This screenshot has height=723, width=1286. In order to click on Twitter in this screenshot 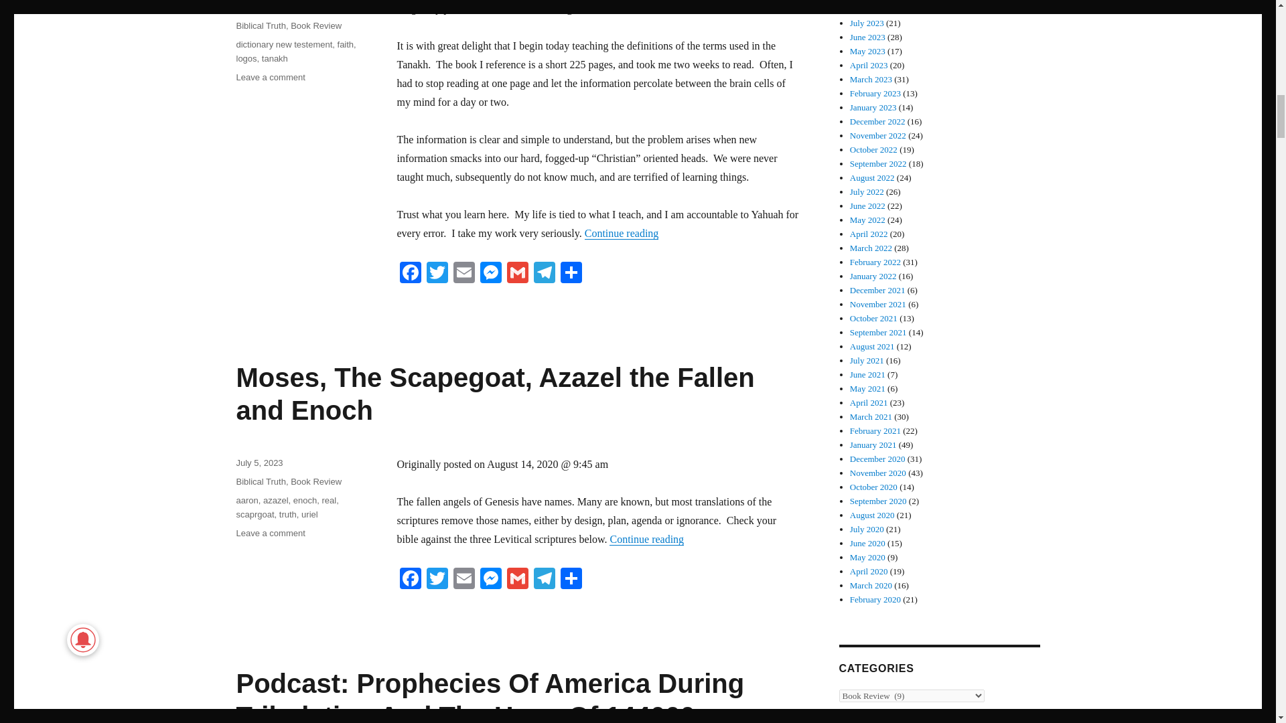, I will do `click(437, 273)`.